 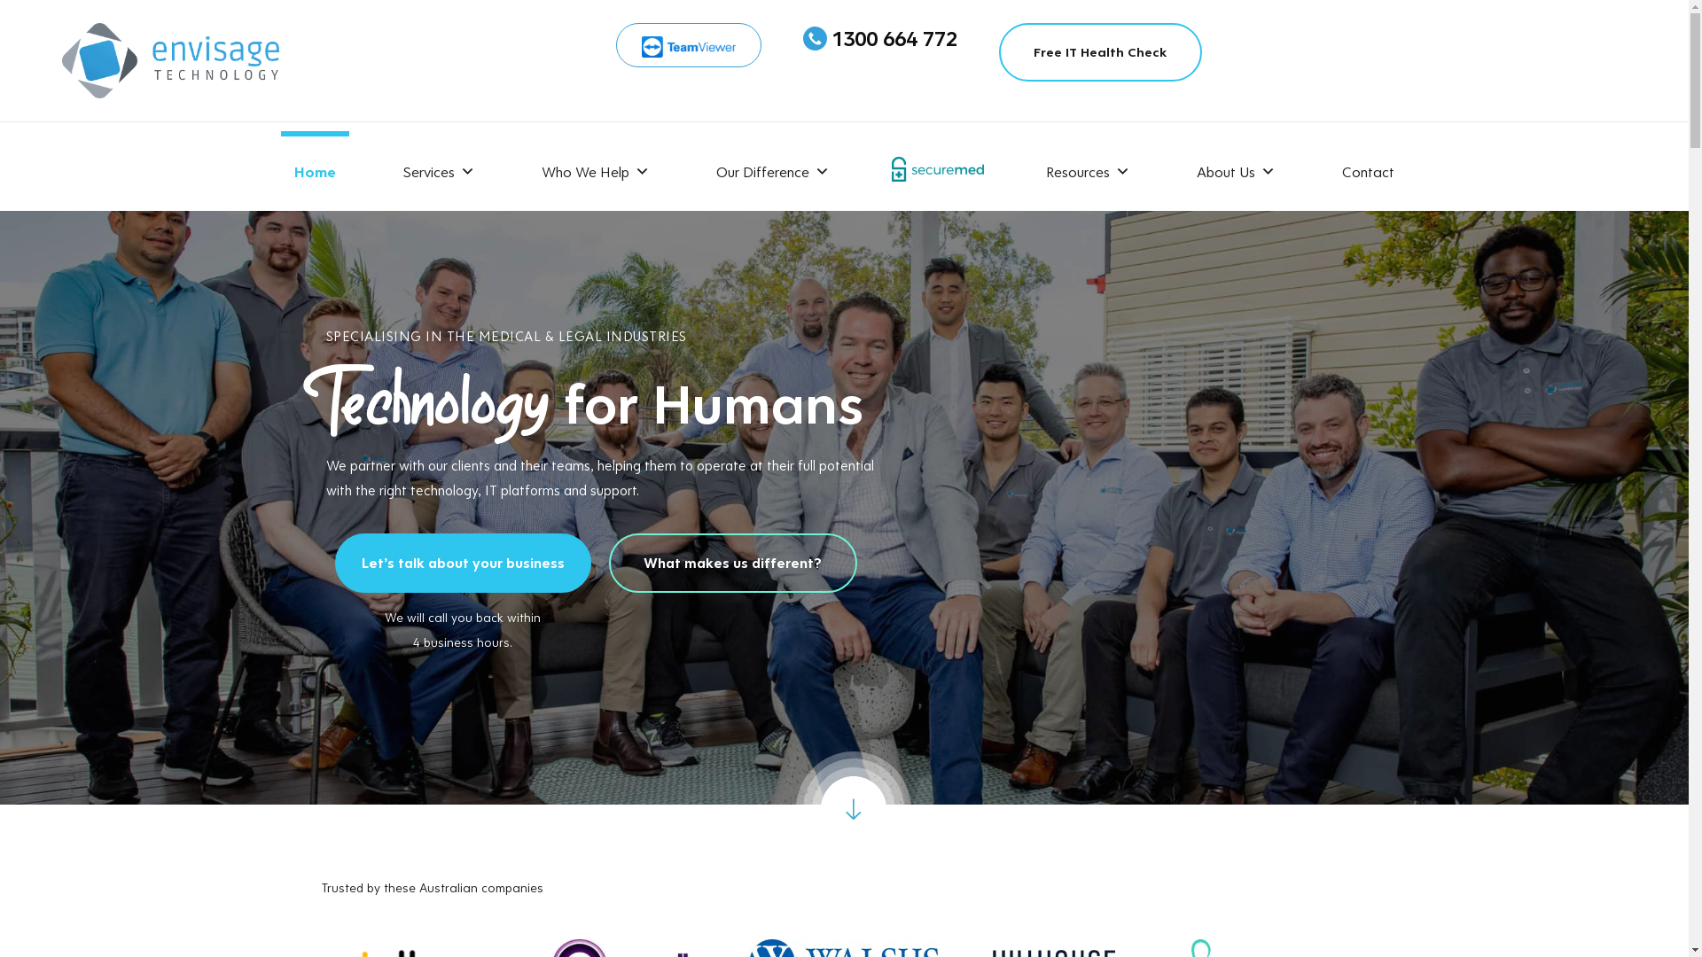 I want to click on Home, so click(x=316, y=167).